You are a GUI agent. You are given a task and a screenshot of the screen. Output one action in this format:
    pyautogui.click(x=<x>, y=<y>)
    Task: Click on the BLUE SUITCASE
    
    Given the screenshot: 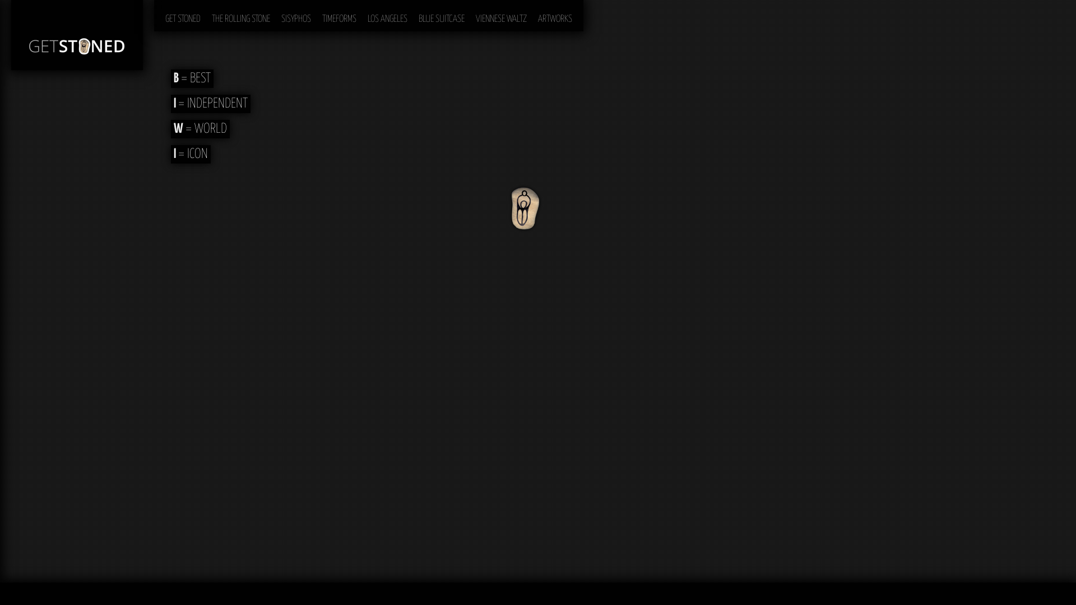 What is the action you would take?
    pyautogui.click(x=442, y=16)
    